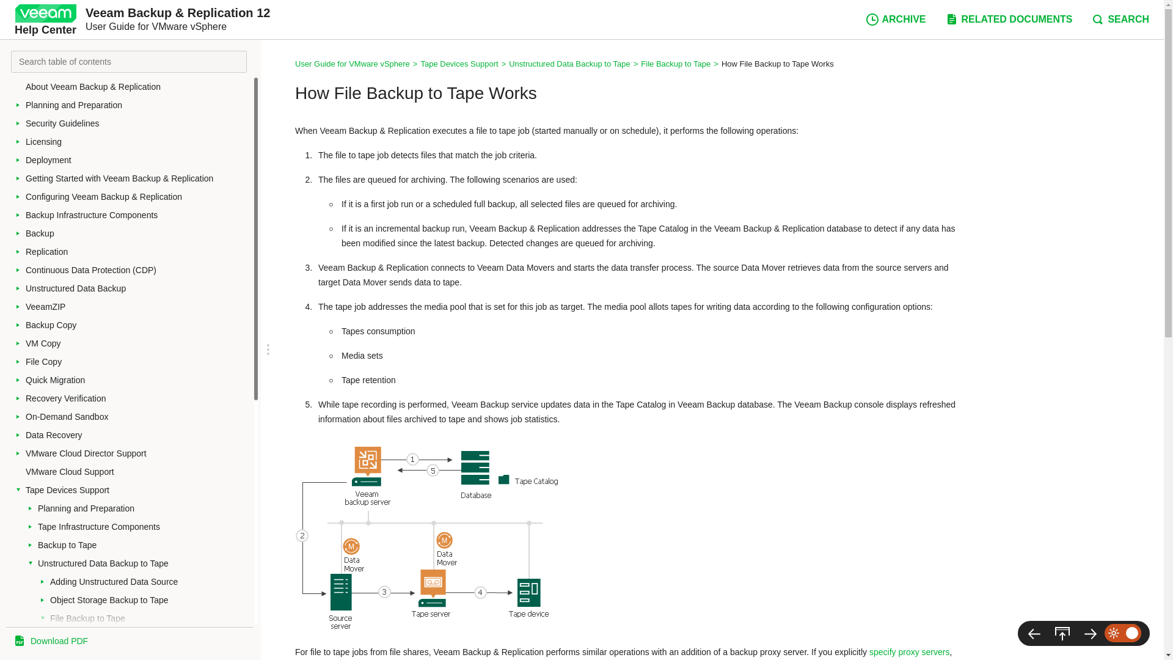  I want to click on ARCHIVE, so click(896, 20).